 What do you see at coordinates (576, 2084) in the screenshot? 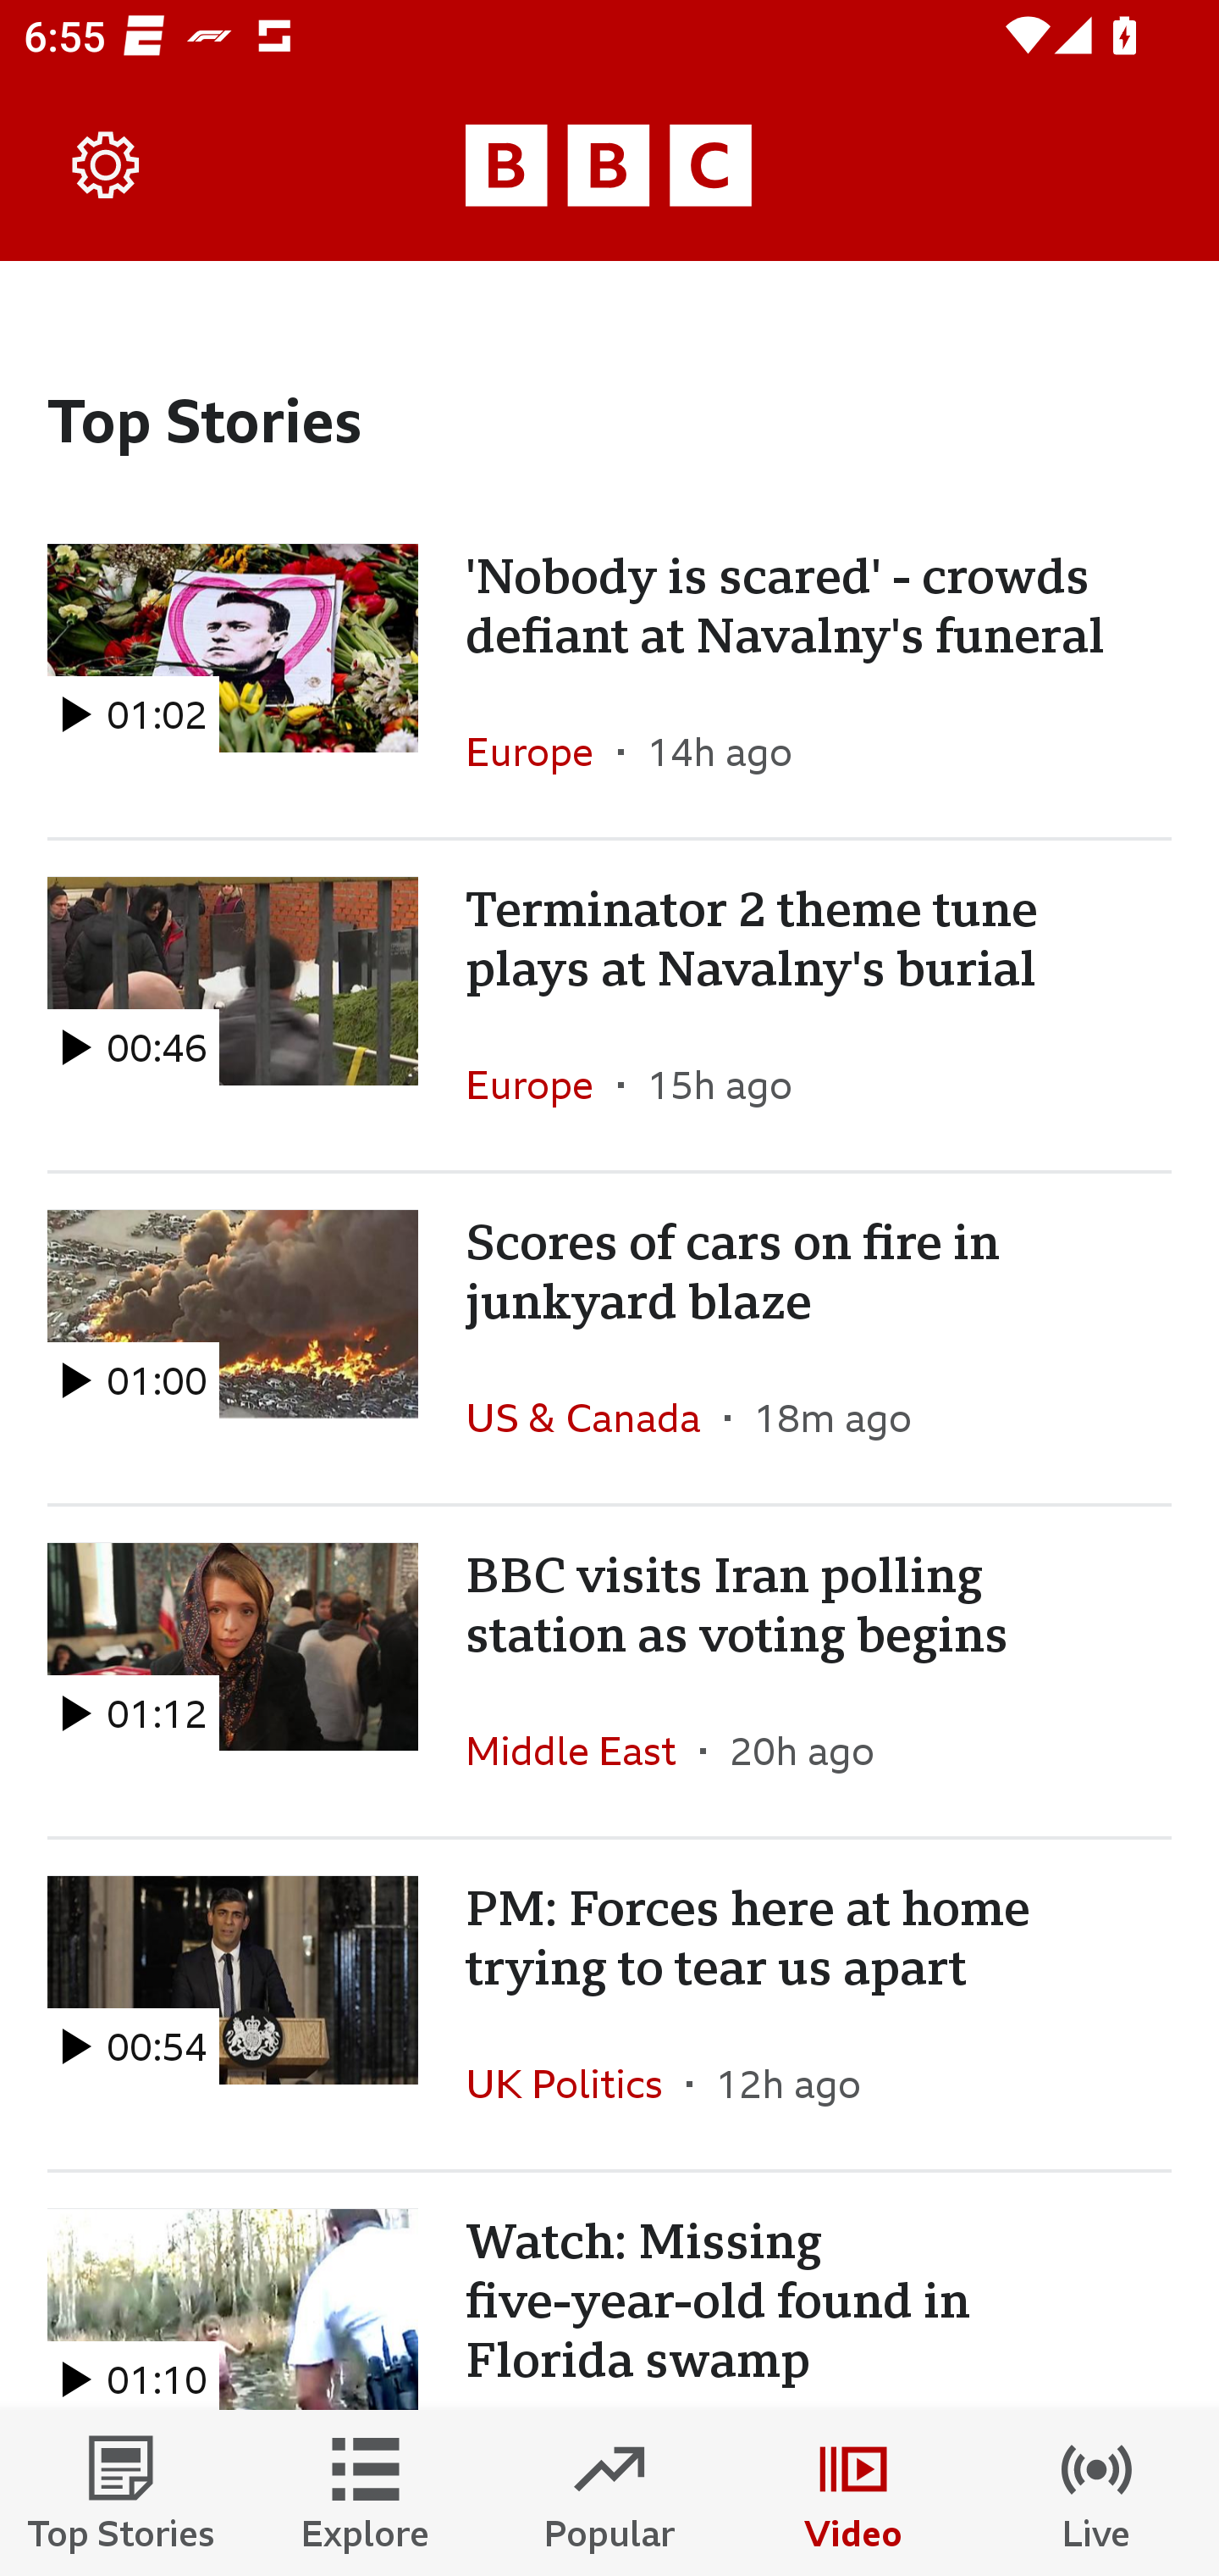
I see `UK Politics In the section UK Politics` at bounding box center [576, 2084].